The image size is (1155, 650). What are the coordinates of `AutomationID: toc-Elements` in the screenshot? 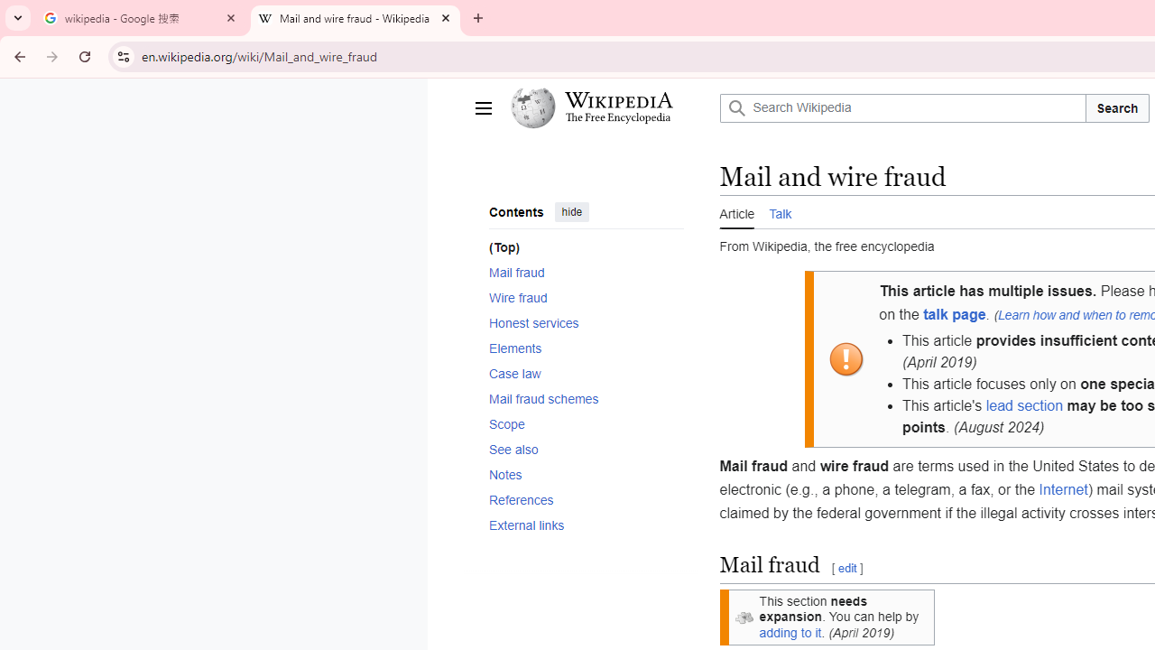 It's located at (579, 348).